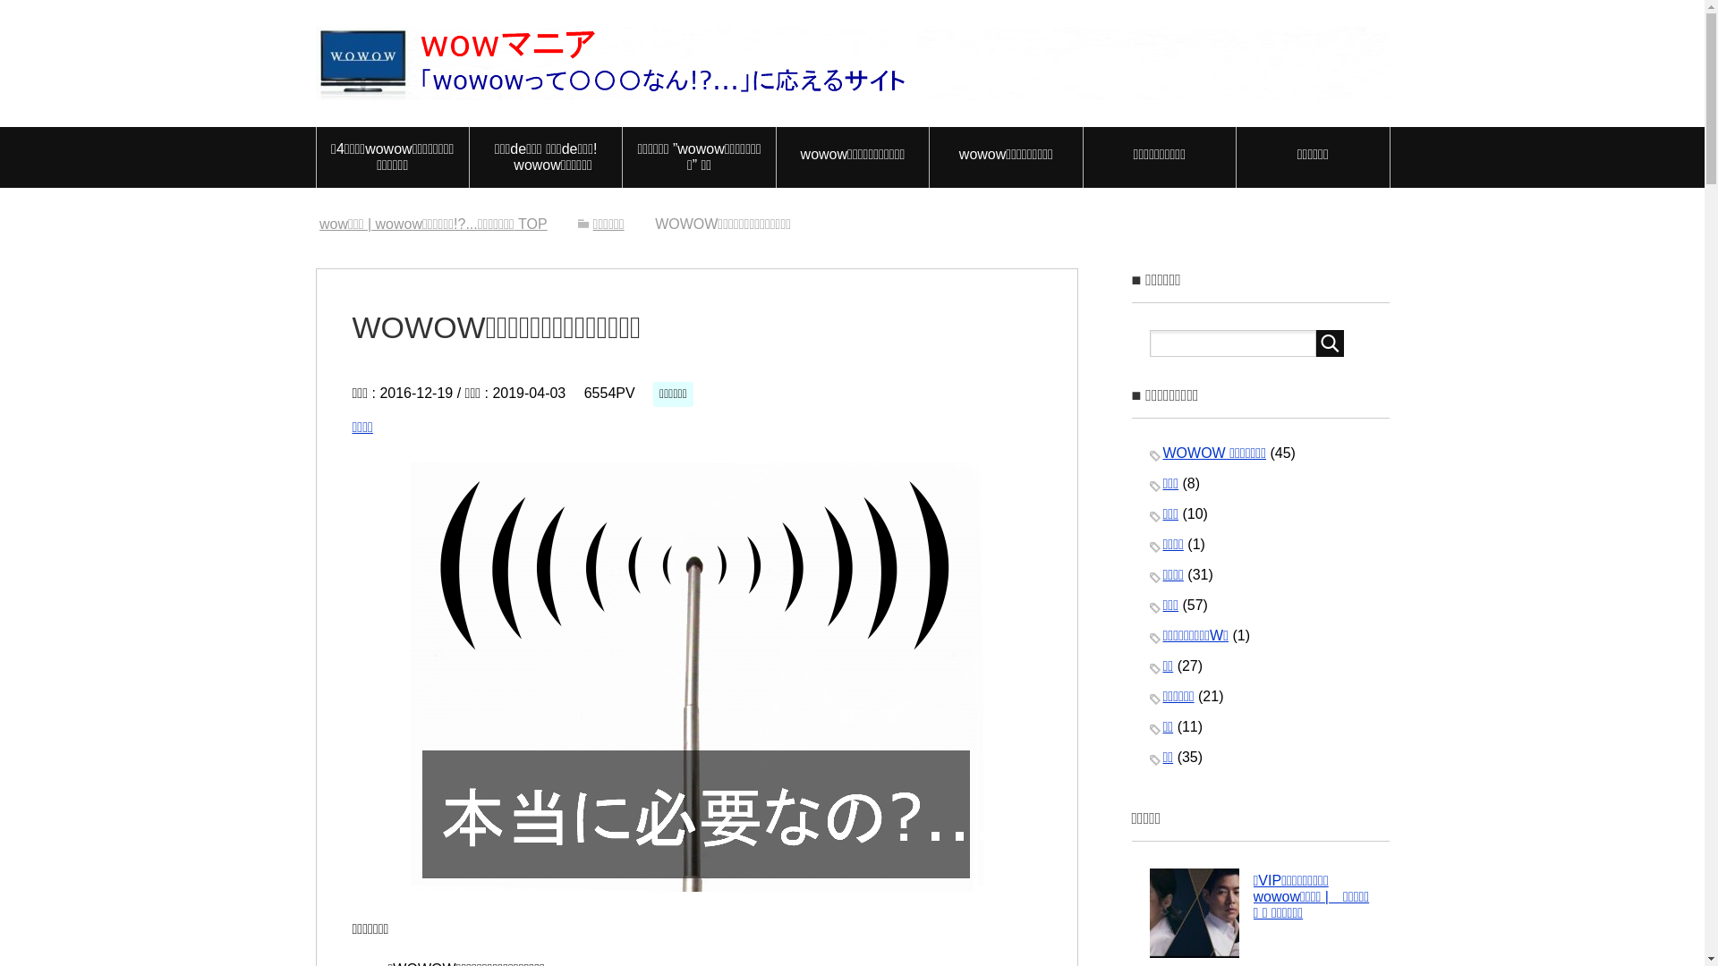 The height and width of the screenshot is (966, 1718). I want to click on Add this entry to Hatena Bookmark., so click(412, 429).